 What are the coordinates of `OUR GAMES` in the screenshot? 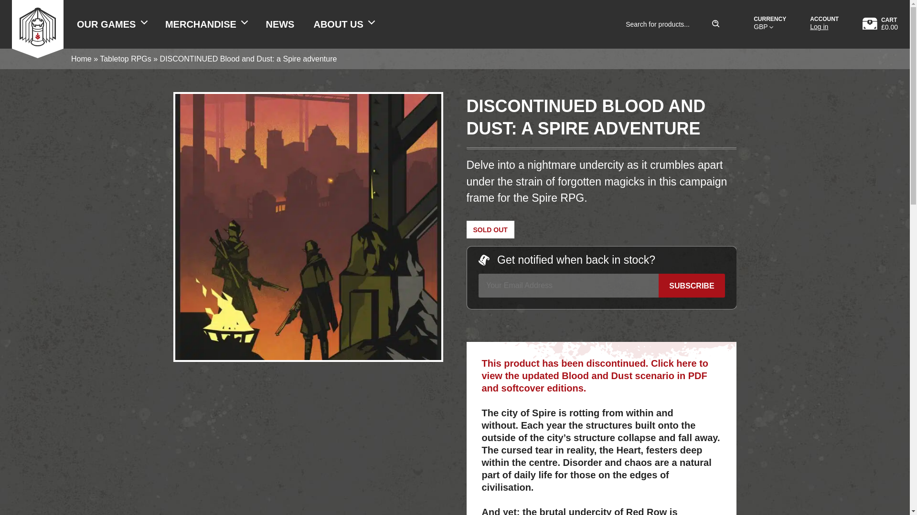 It's located at (112, 24).